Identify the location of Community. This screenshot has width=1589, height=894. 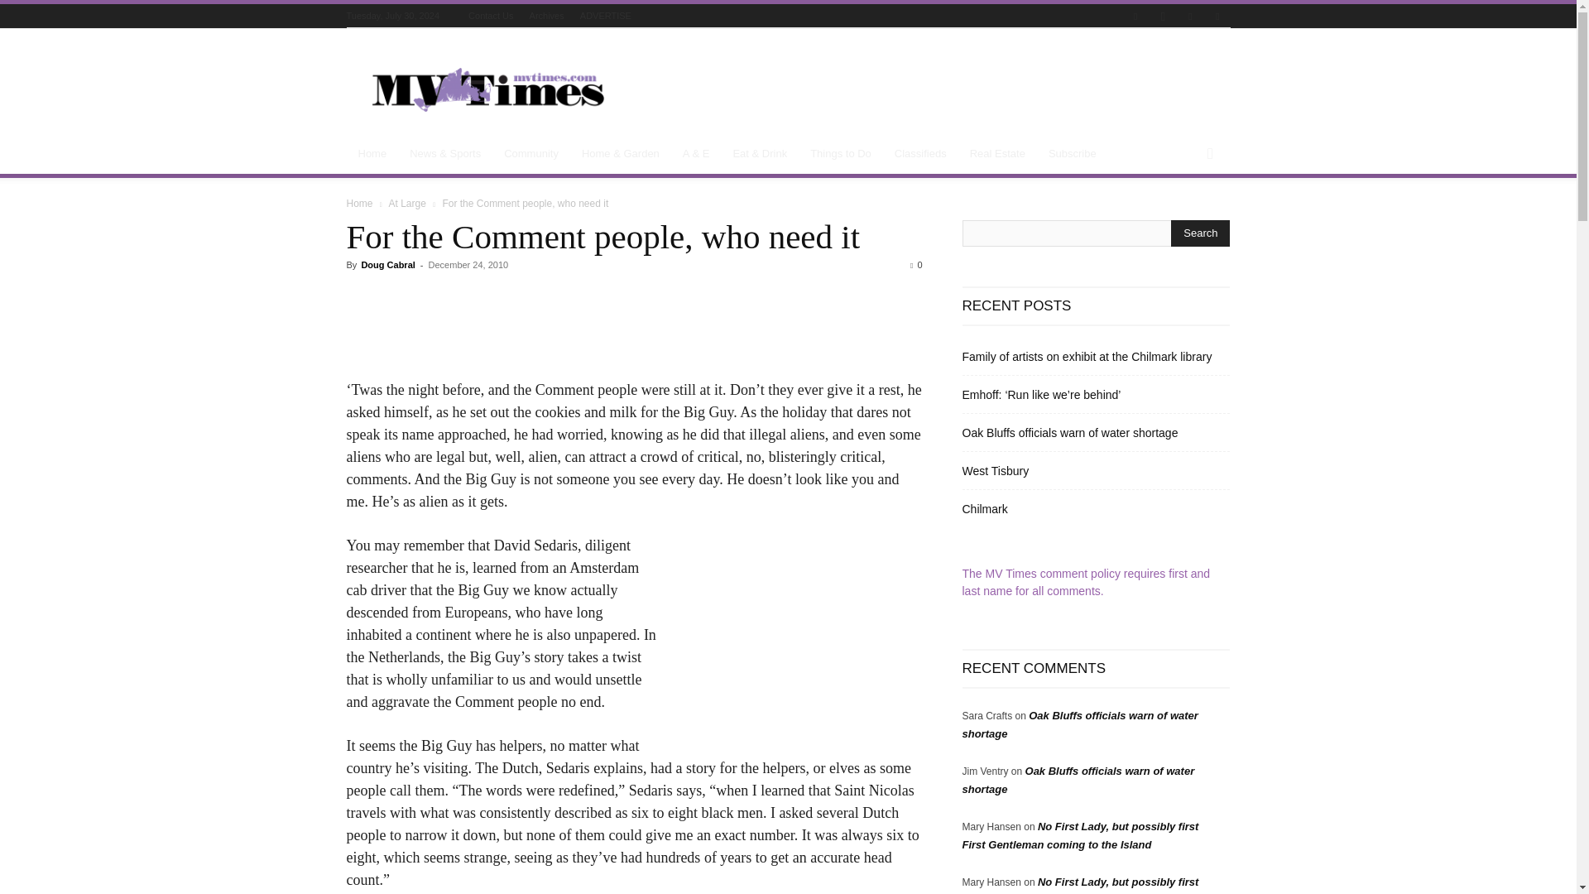
(531, 154).